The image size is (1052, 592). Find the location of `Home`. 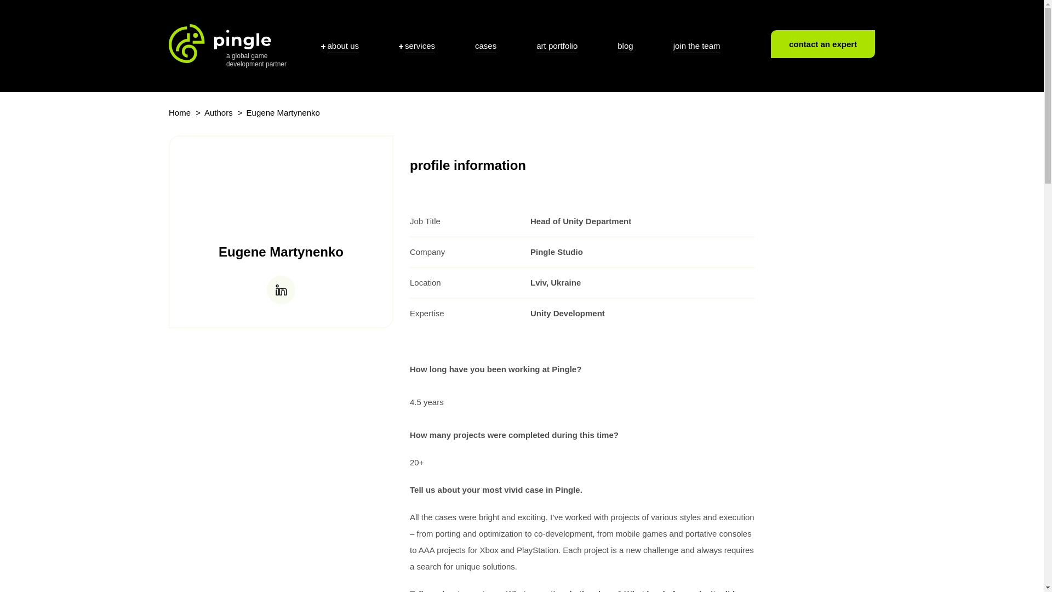

Home is located at coordinates (186, 113).